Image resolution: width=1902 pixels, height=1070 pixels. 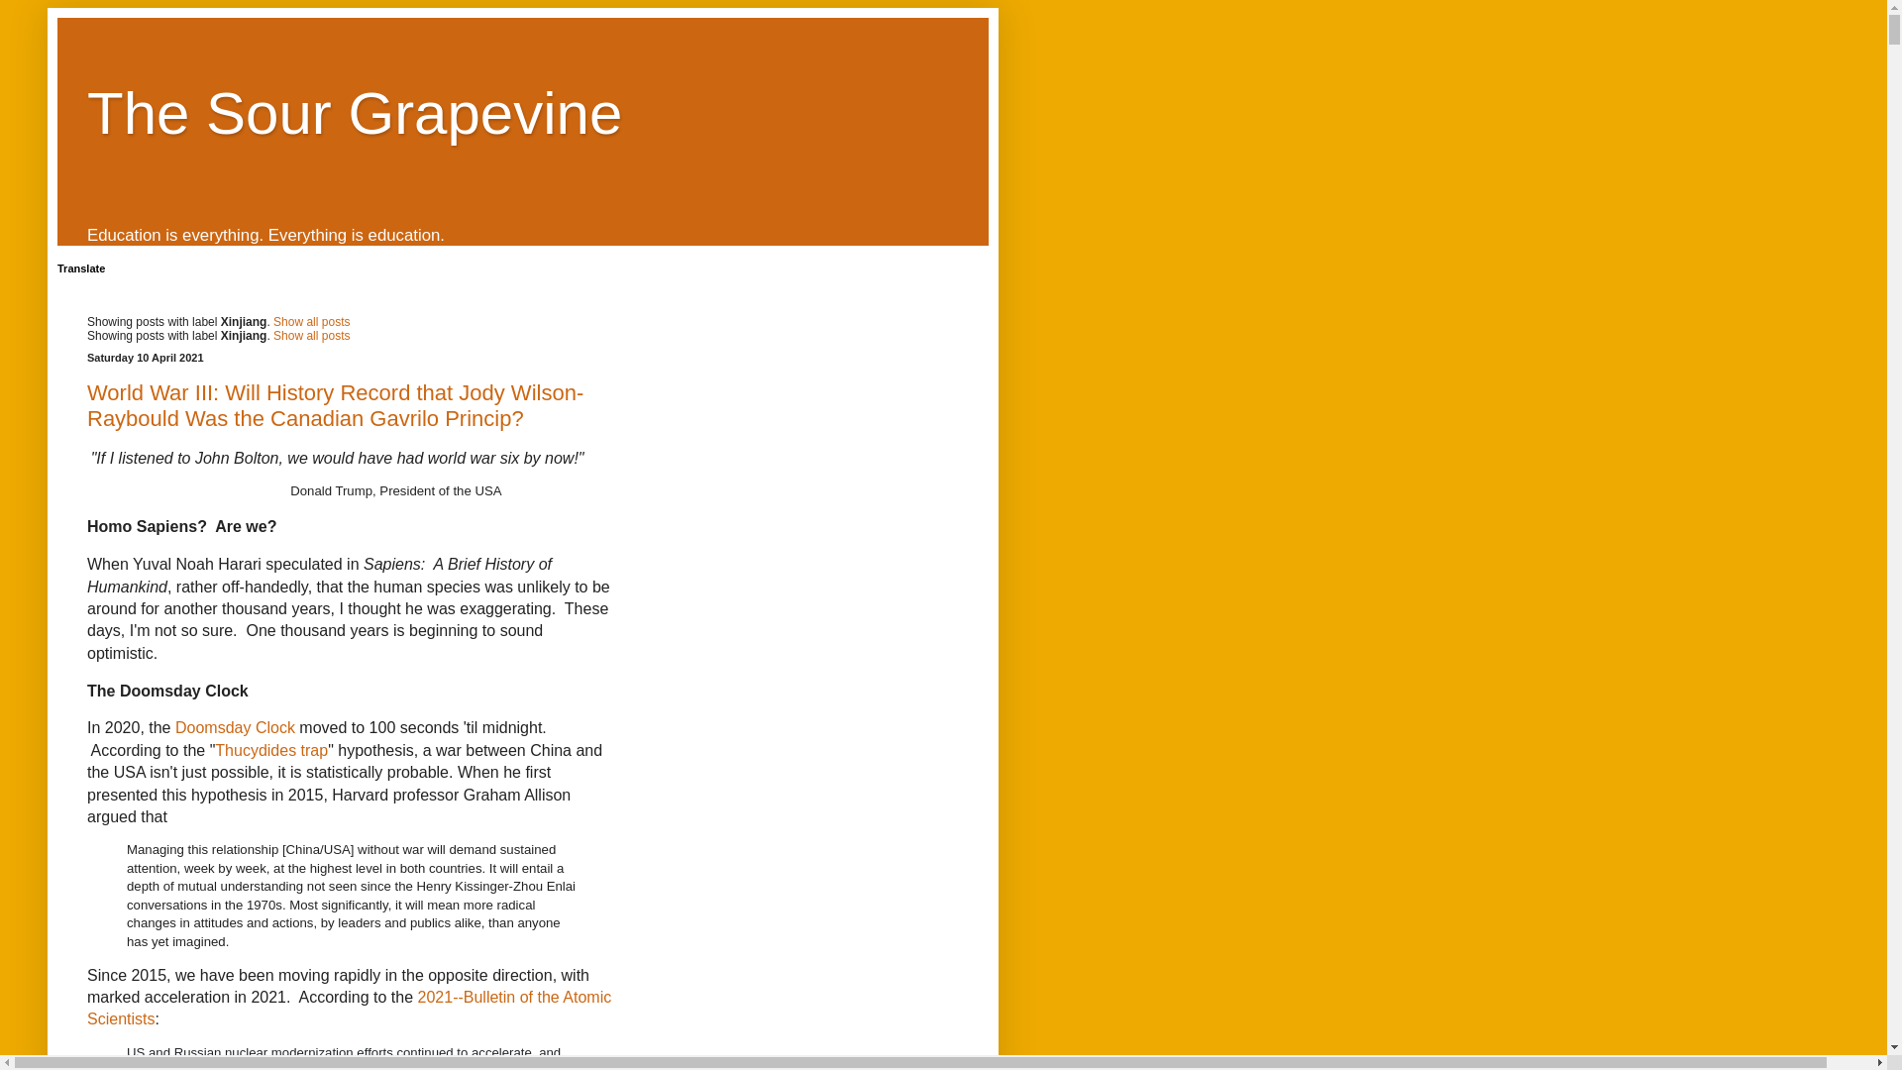 What do you see at coordinates (349, 1007) in the screenshot?
I see `2021--Bulletin of the Atomic Scientists` at bounding box center [349, 1007].